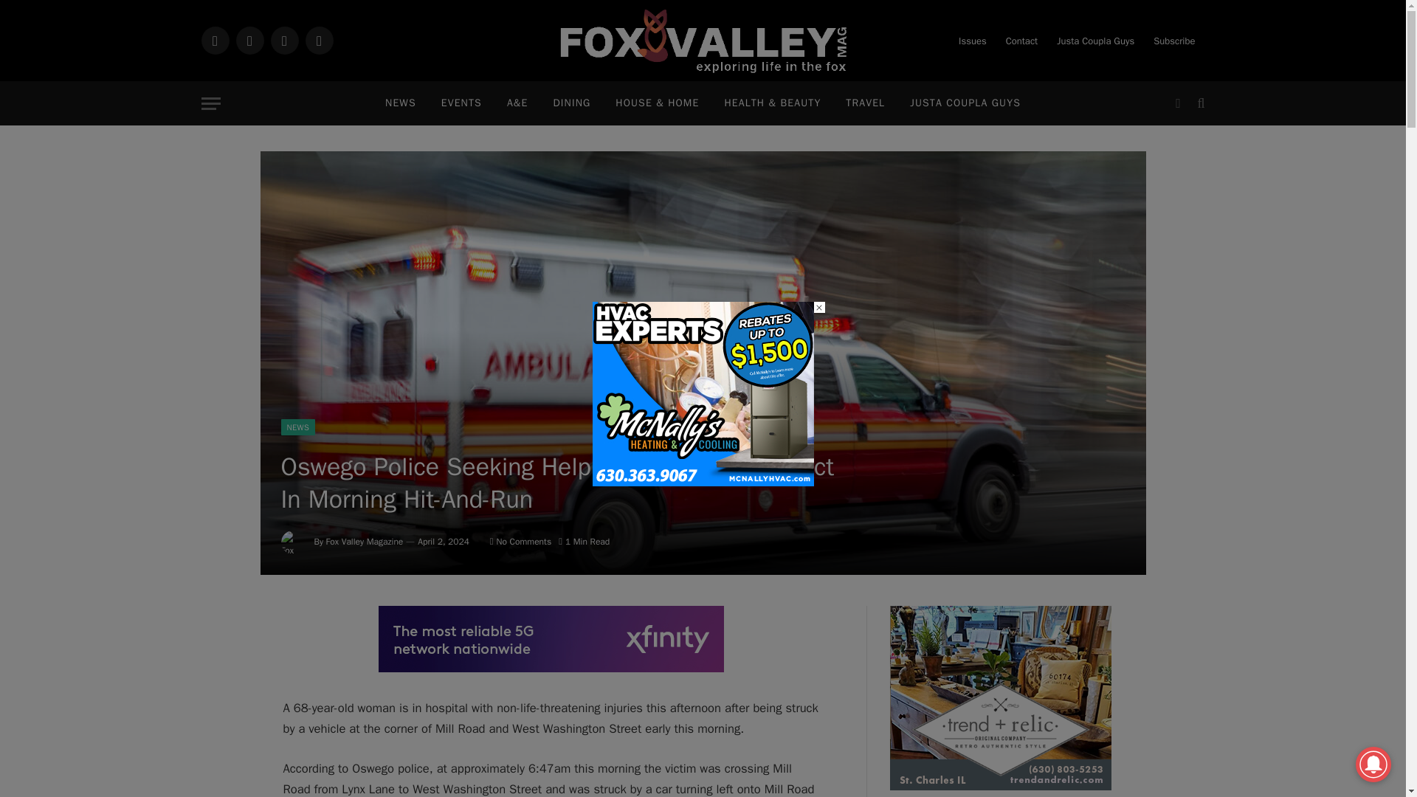 This screenshot has height=797, width=1417. Describe the element at coordinates (703, 41) in the screenshot. I see `Fox Valley Magazine` at that location.